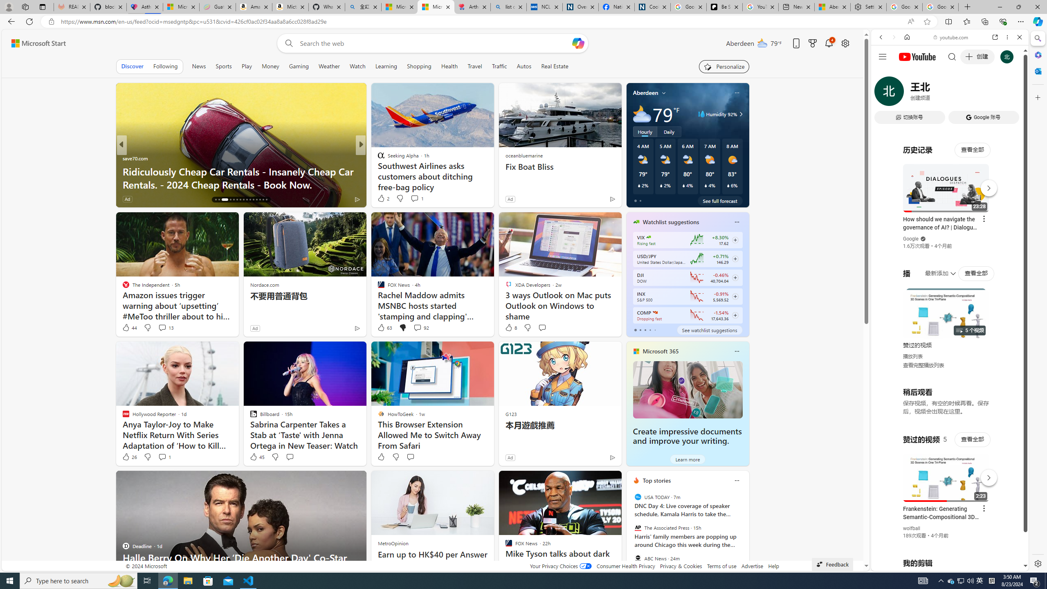  Describe the element at coordinates (382, 199) in the screenshot. I see `16 Like` at that location.